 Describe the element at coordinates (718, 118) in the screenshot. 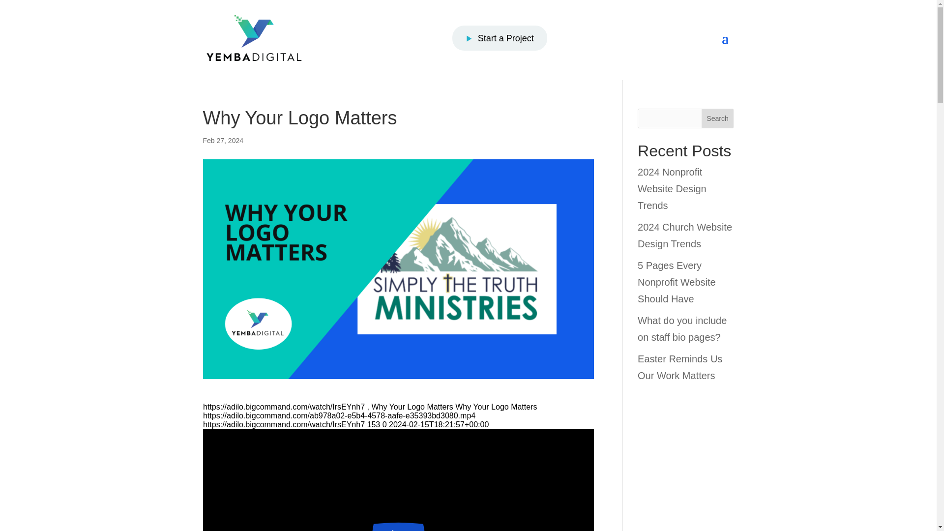

I see `Search` at that location.